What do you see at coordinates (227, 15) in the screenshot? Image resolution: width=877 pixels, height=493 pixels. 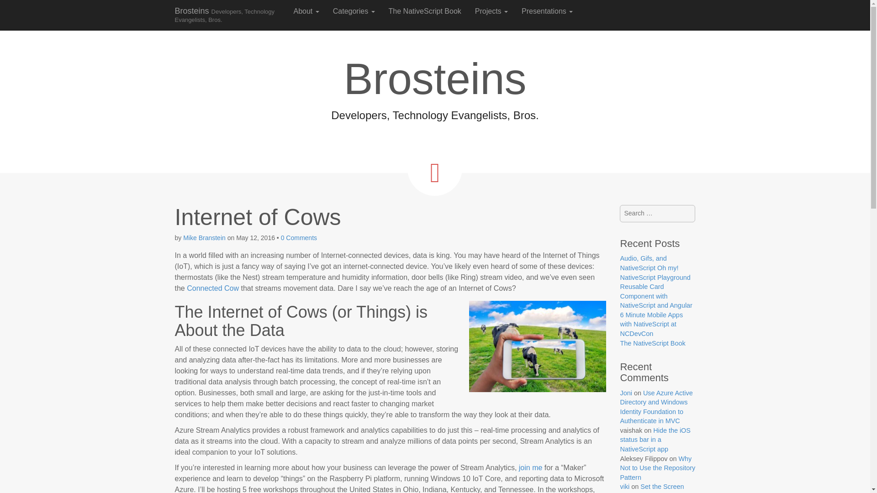 I see `Brosteins Developers, Technology Evangelists, Bros.` at bounding box center [227, 15].